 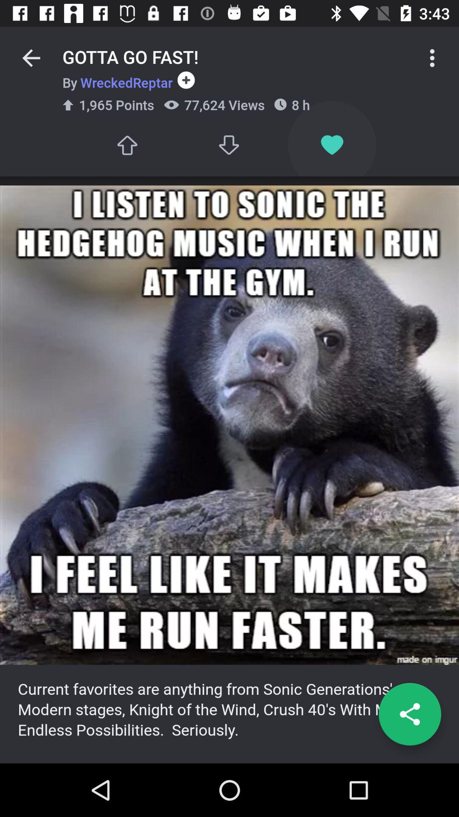 What do you see at coordinates (31, 58) in the screenshot?
I see `press icon to the left of the gotta go fast! icon` at bounding box center [31, 58].